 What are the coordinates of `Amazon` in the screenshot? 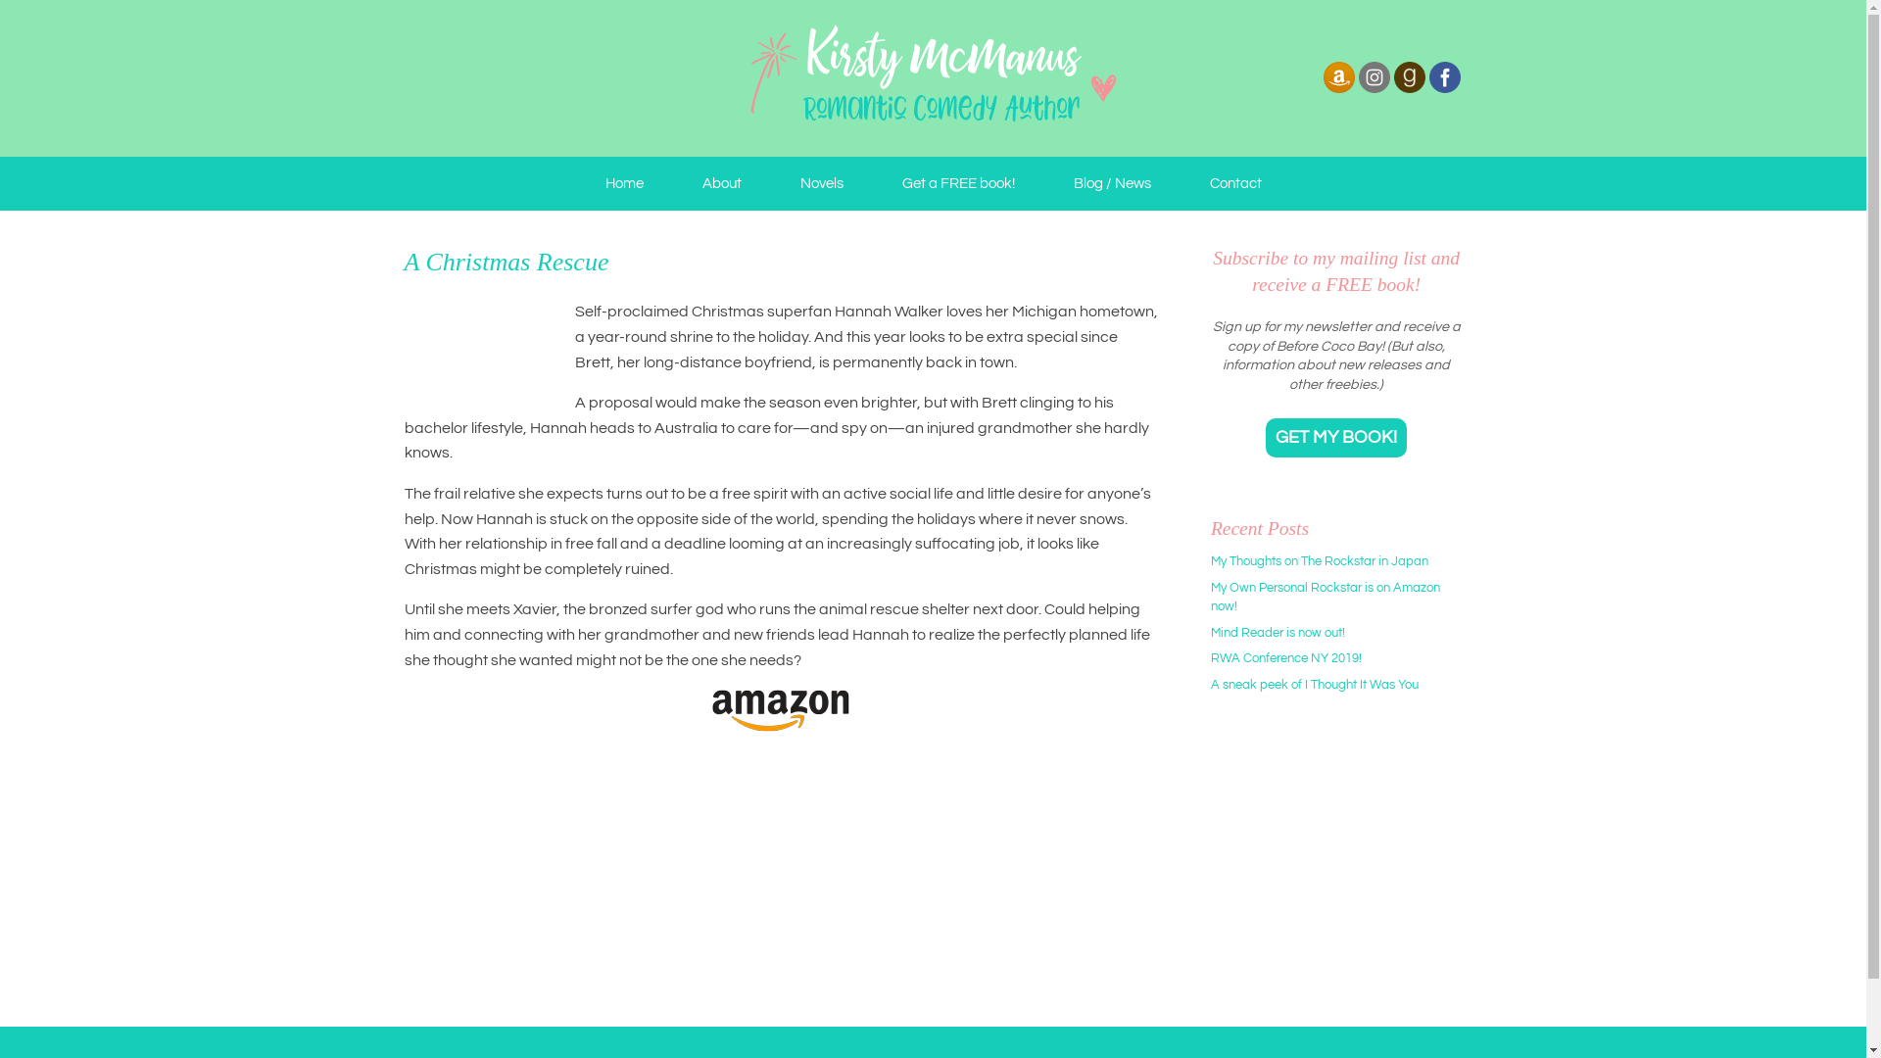 It's located at (1338, 76).